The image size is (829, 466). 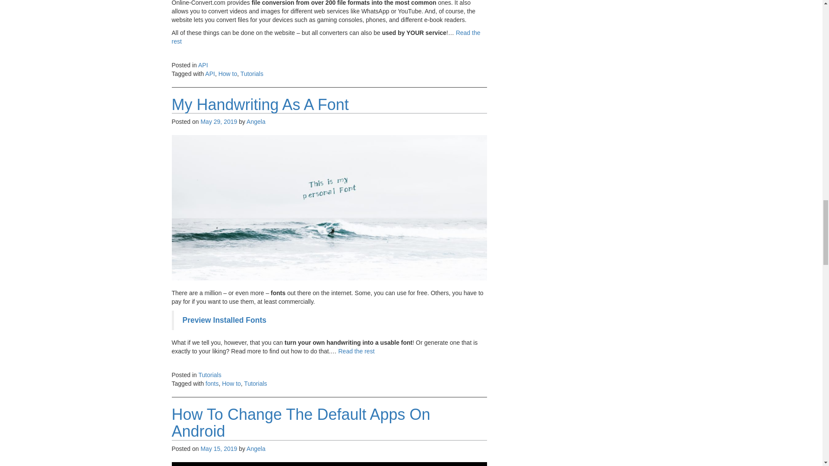 I want to click on View all posts by Angela, so click(x=256, y=449).